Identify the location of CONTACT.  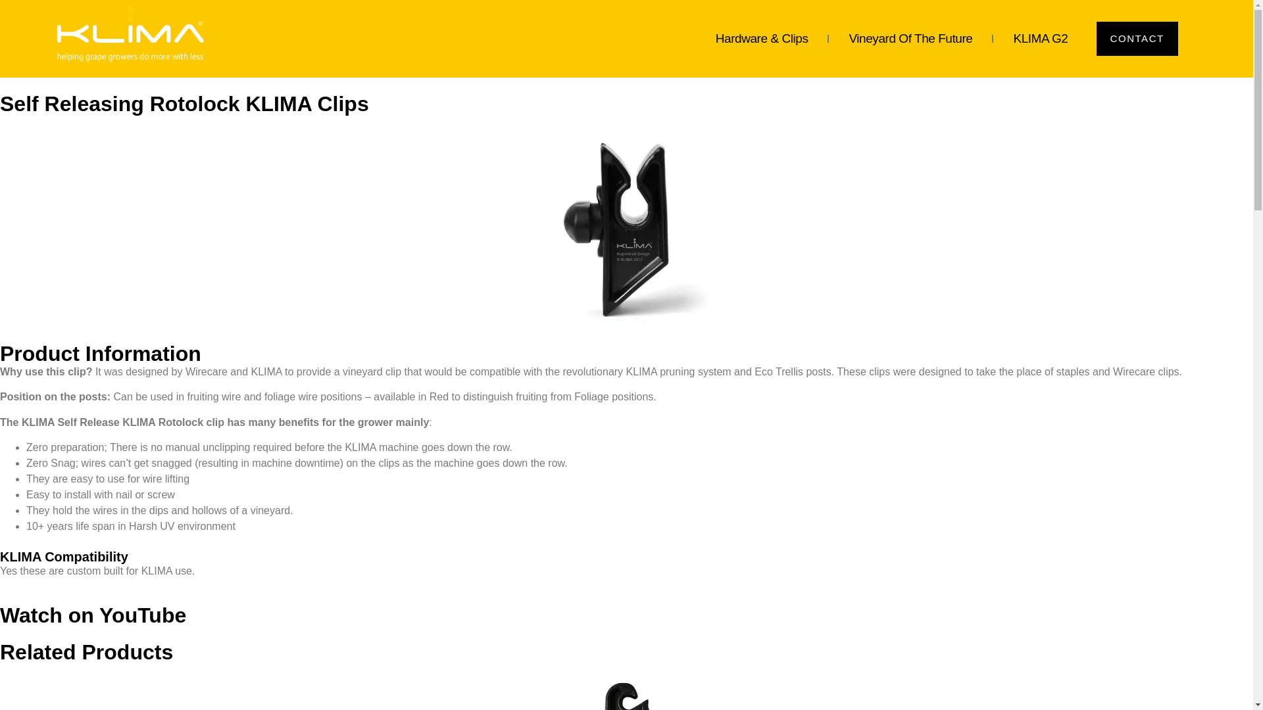
(1137, 39).